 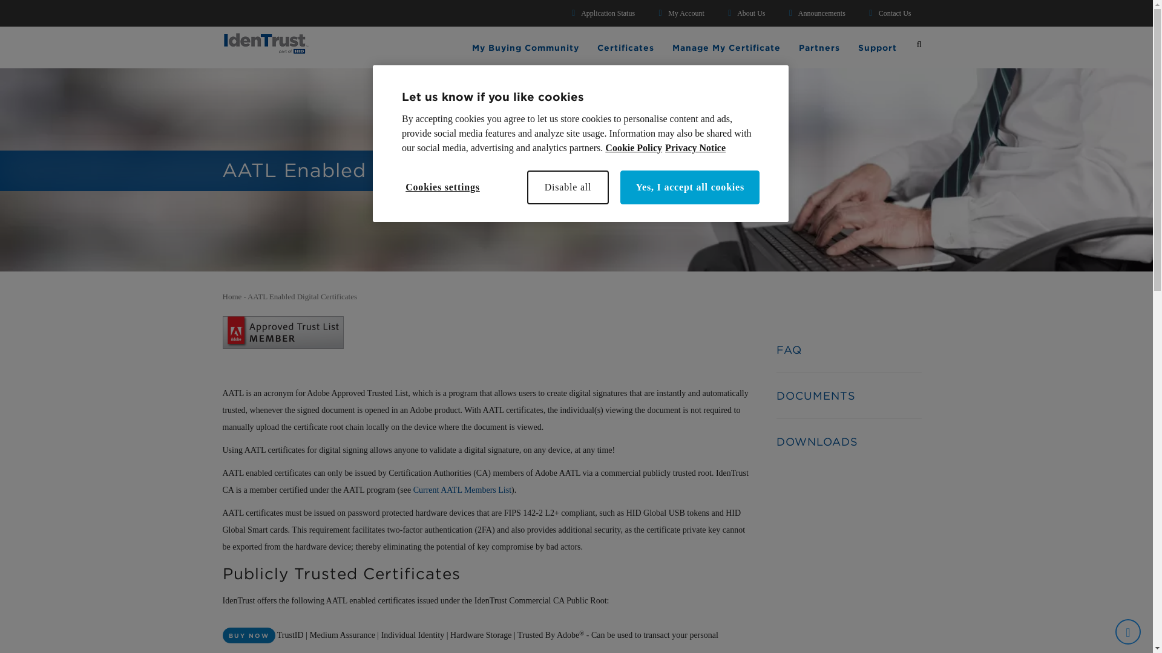 What do you see at coordinates (684, 13) in the screenshot?
I see `My Account` at bounding box center [684, 13].